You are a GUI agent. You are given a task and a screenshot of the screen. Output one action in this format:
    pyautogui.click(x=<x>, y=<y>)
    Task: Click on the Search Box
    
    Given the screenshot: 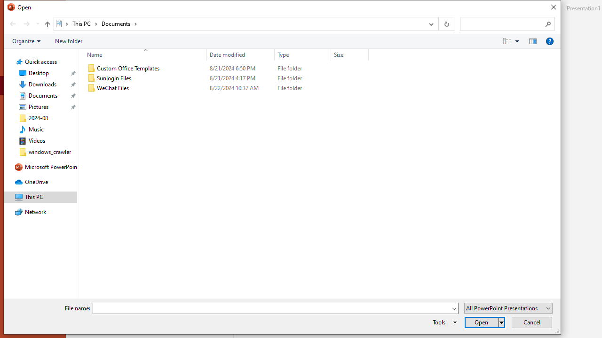 What is the action you would take?
    pyautogui.click(x=503, y=23)
    